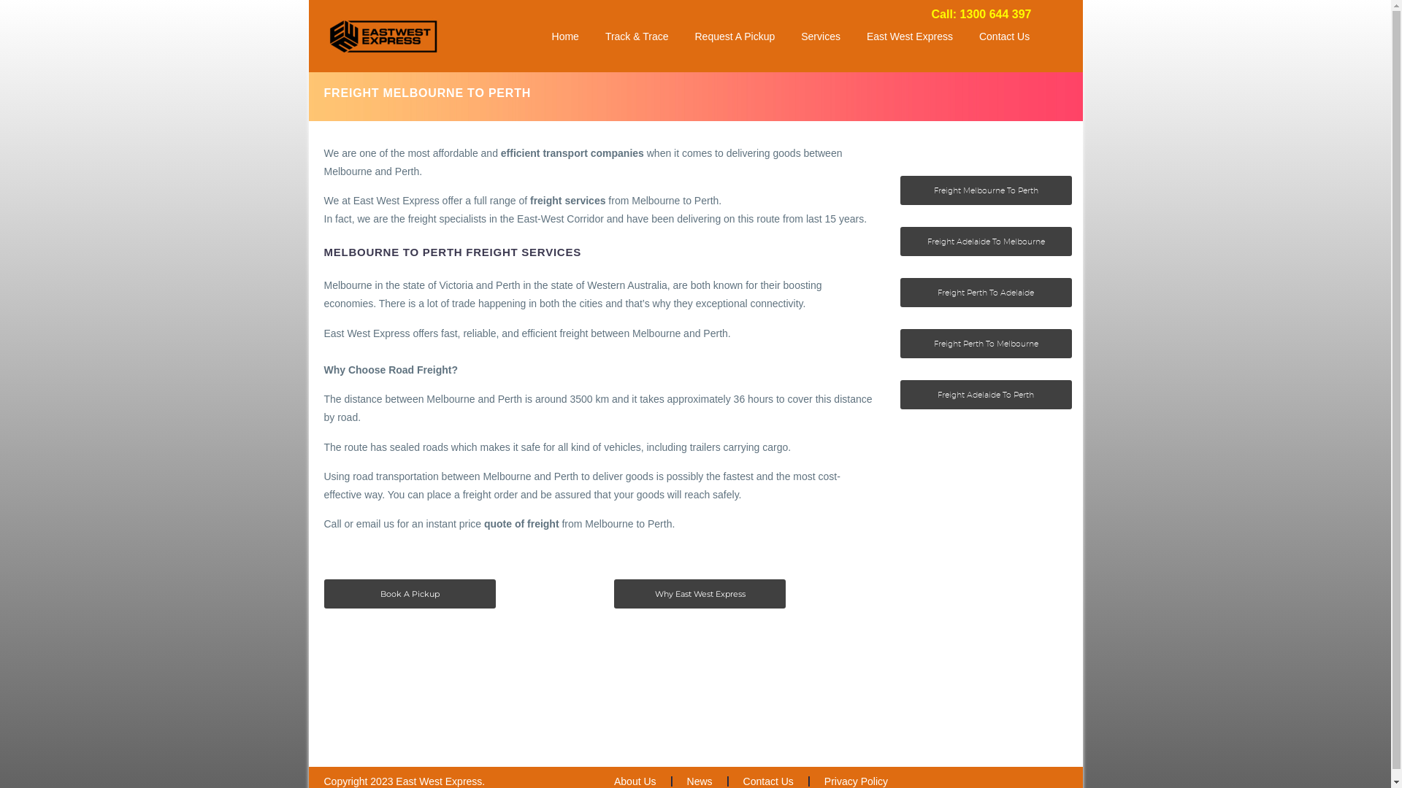 The height and width of the screenshot is (788, 1402). I want to click on efficient transport companies, so click(572, 153).